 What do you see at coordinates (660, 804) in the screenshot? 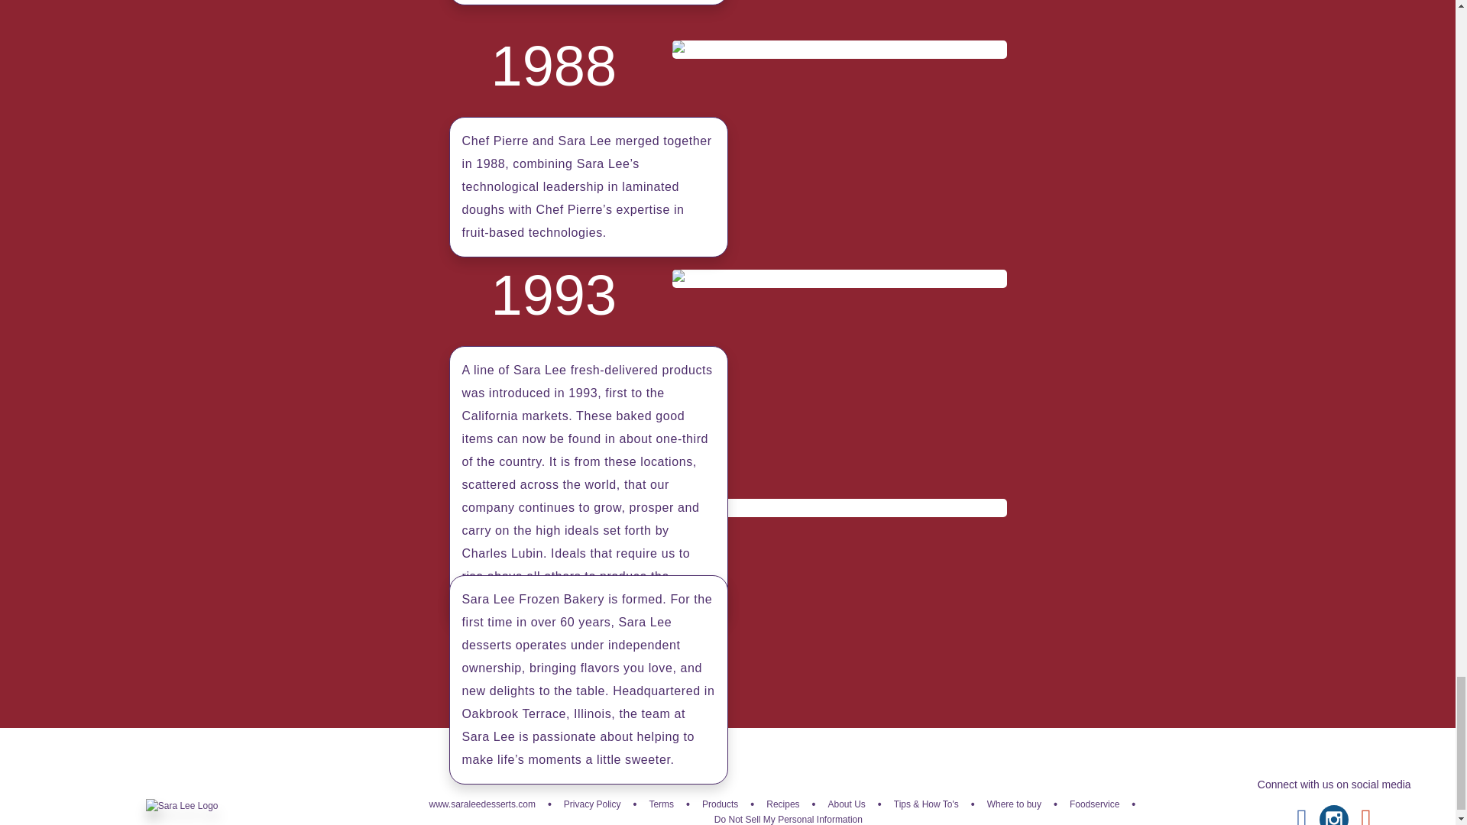
I see `Terms` at bounding box center [660, 804].